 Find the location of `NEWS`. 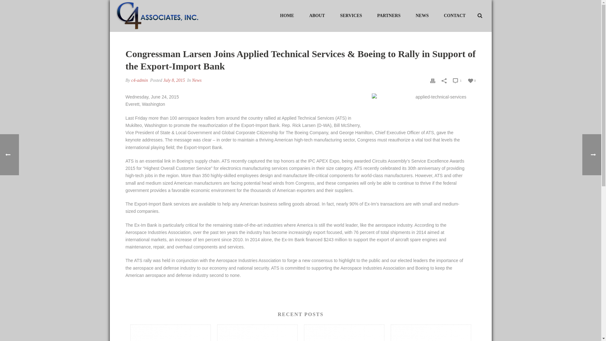

NEWS is located at coordinates (422, 15).